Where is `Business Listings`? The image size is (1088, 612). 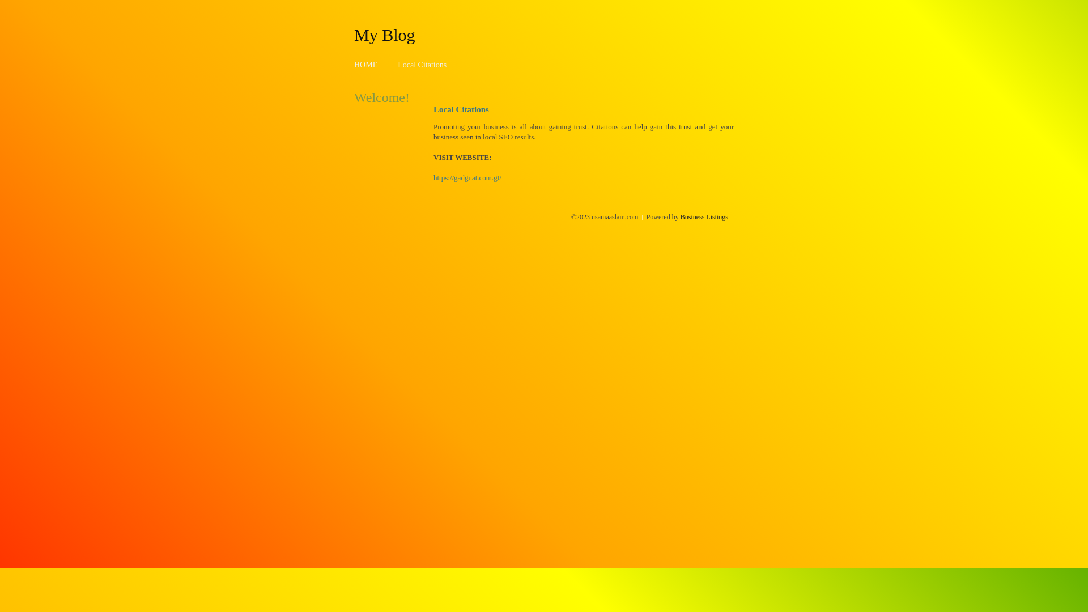
Business Listings is located at coordinates (704, 217).